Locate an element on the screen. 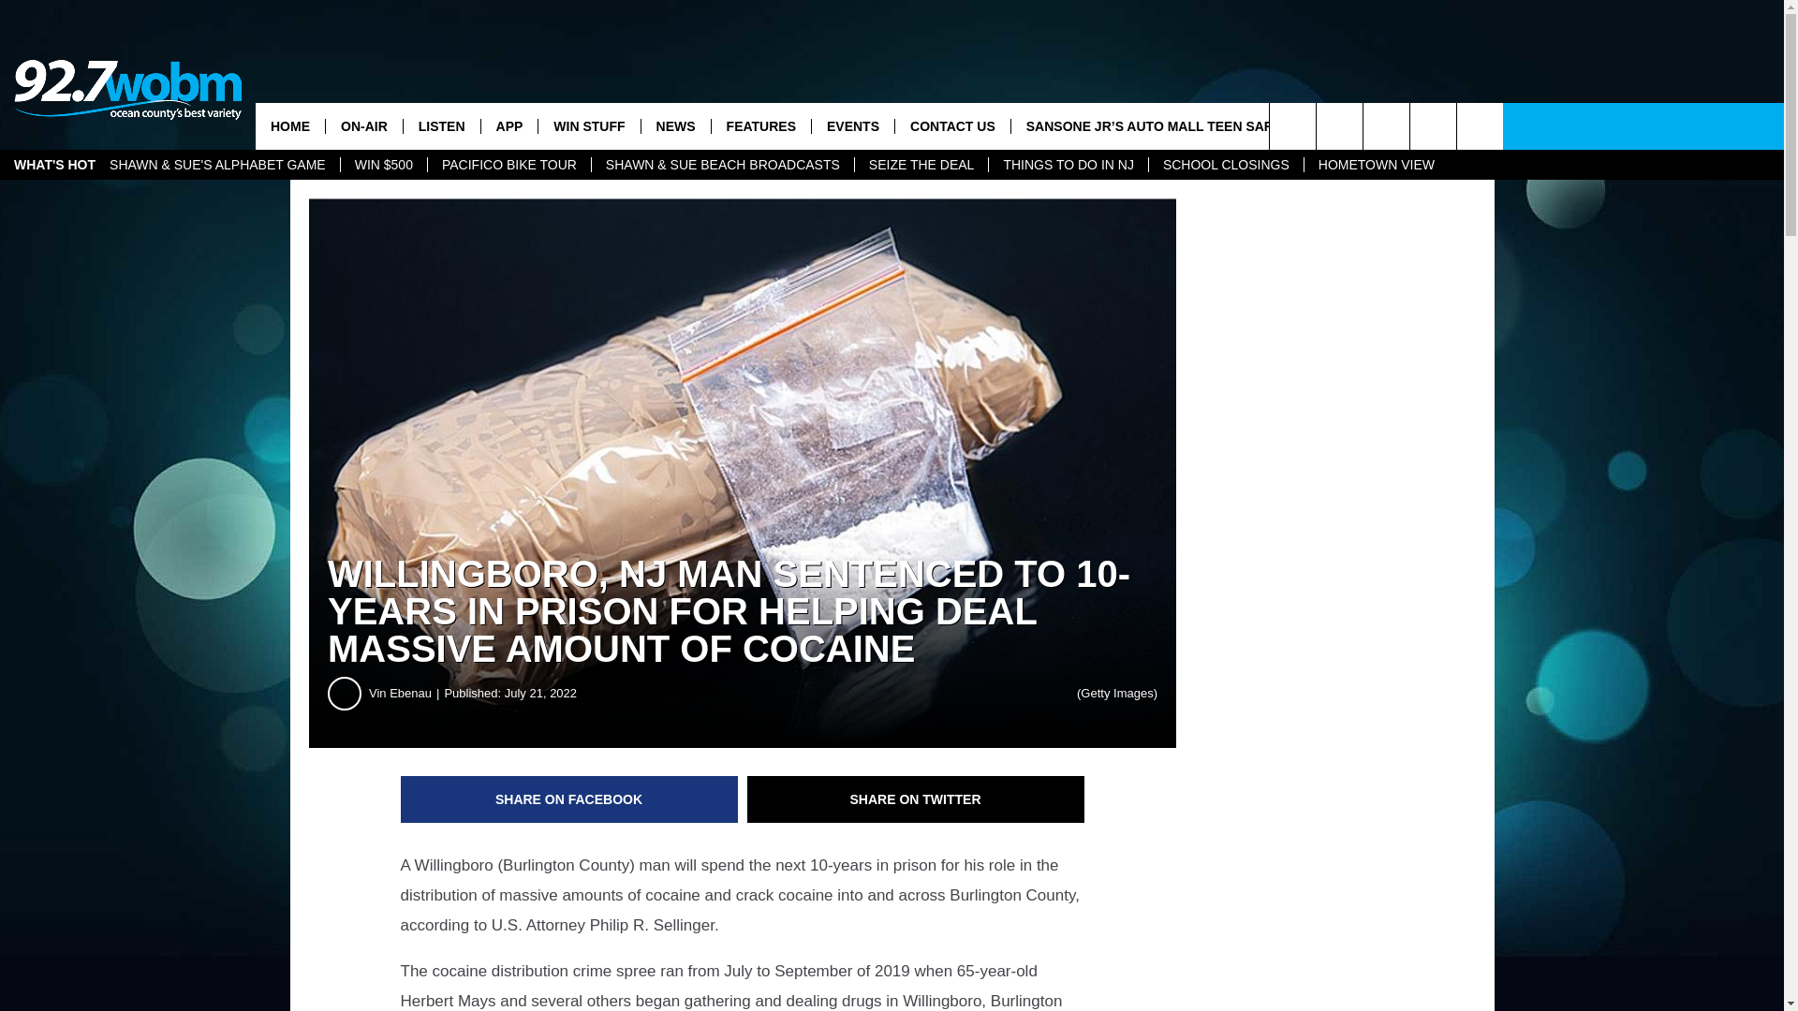  SEIZE THE DEAL is located at coordinates (921, 165).